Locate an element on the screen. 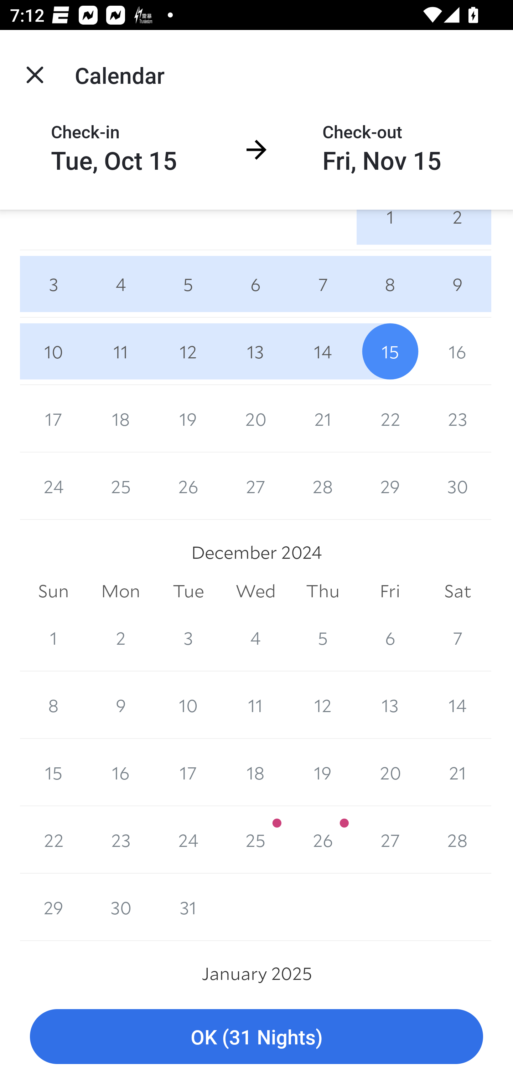  8 8 November 2024 is located at coordinates (390, 284).